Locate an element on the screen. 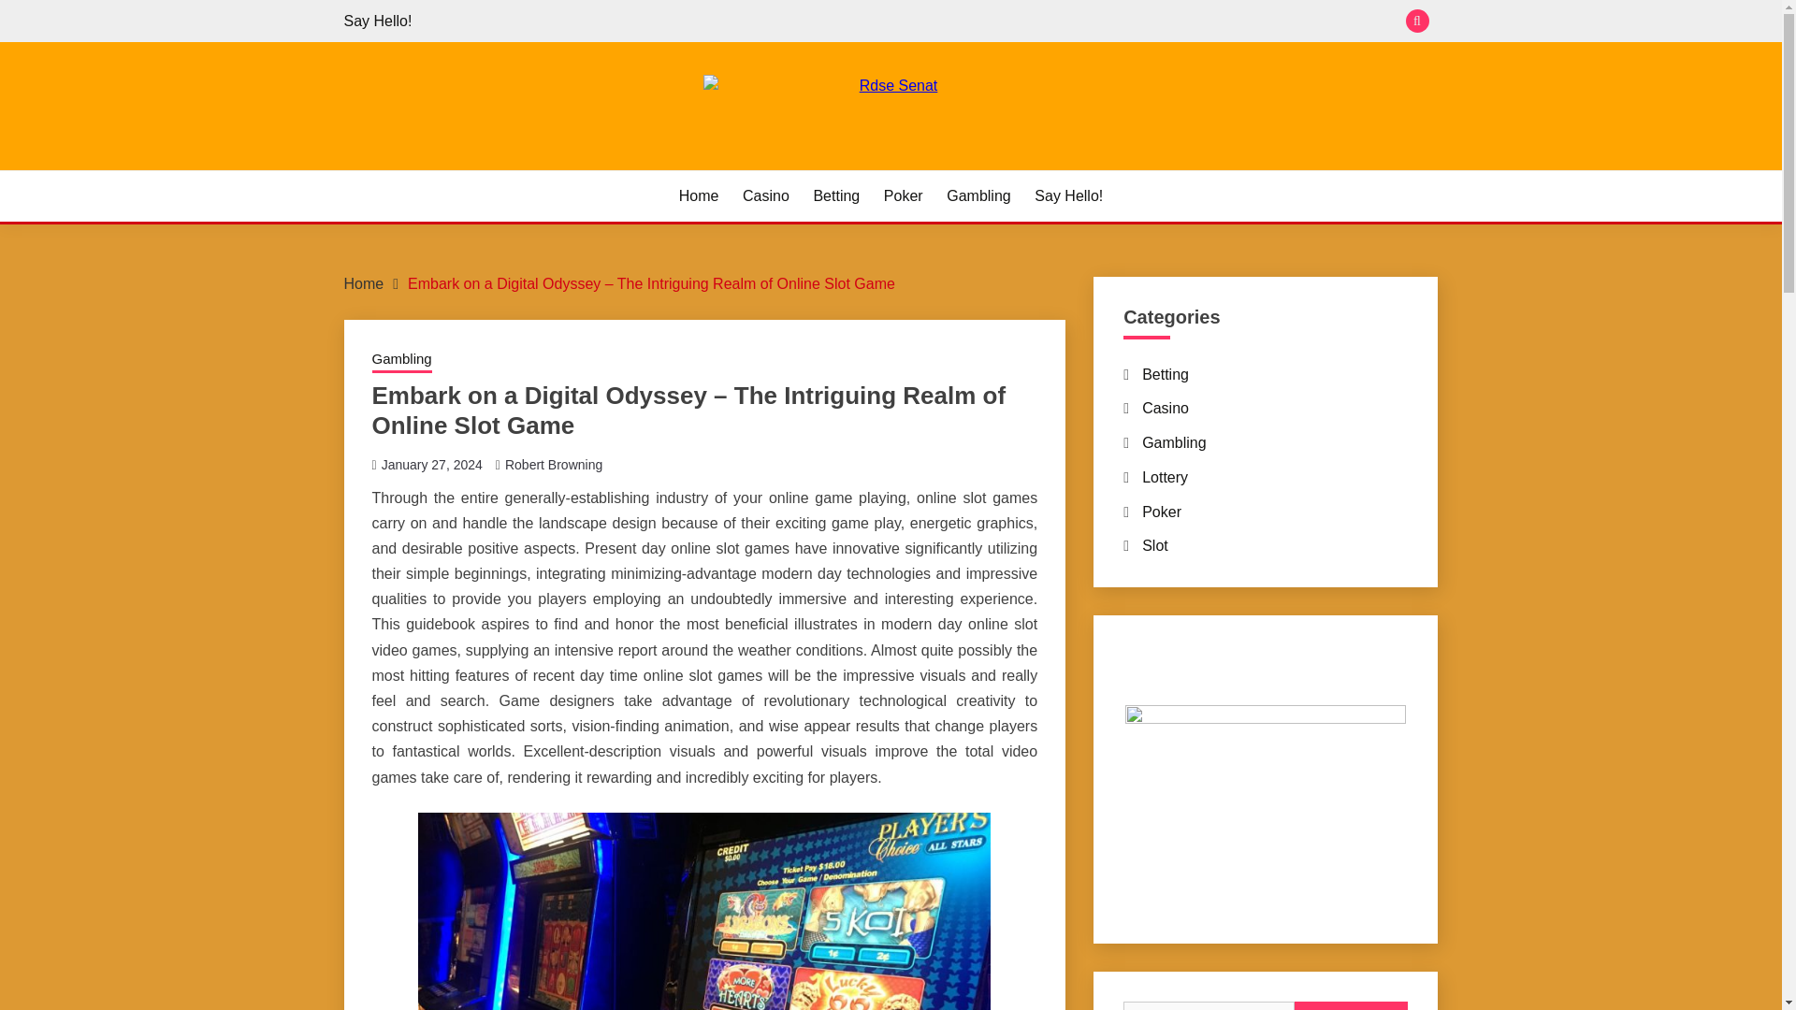  Gambling is located at coordinates (978, 196).